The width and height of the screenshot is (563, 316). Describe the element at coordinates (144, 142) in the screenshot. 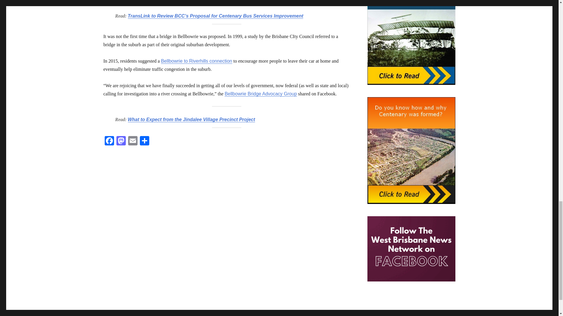

I see `Share` at that location.